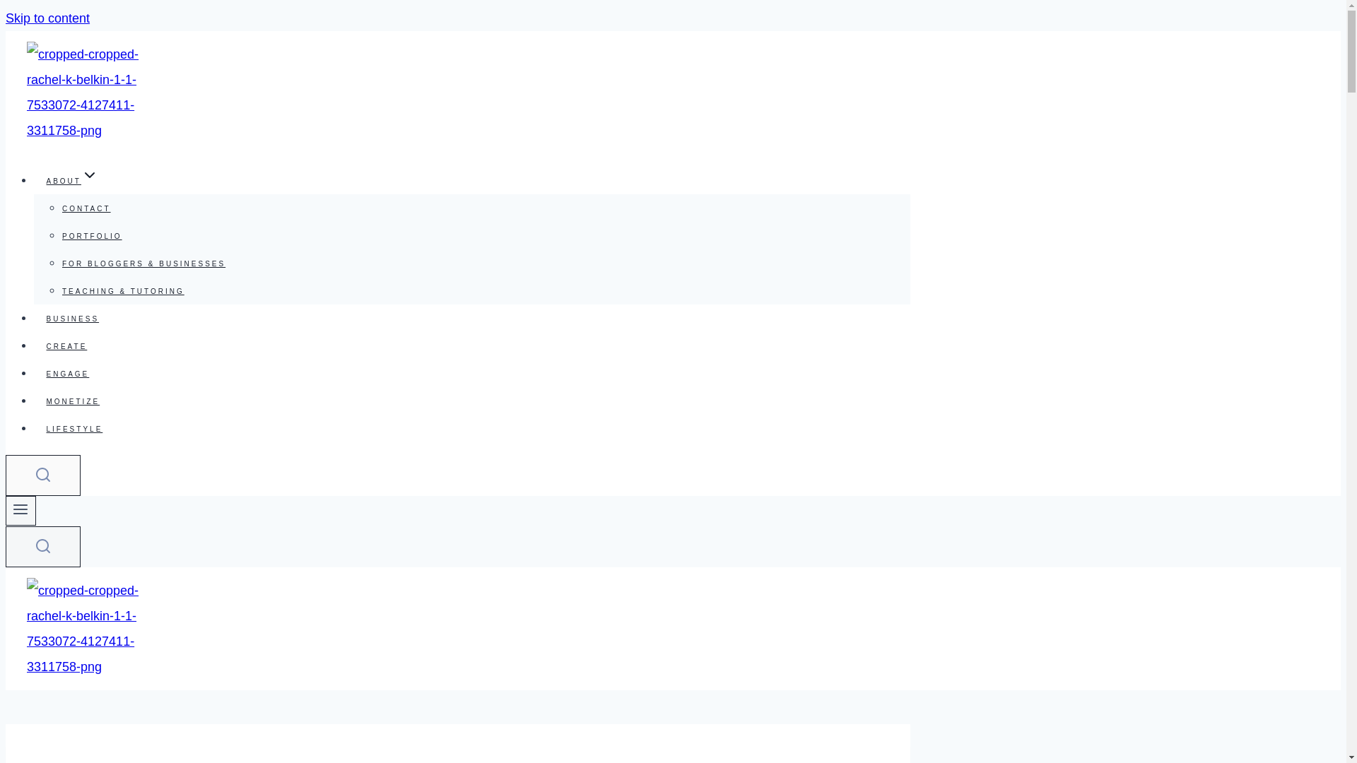 The height and width of the screenshot is (763, 1357). What do you see at coordinates (20, 511) in the screenshot?
I see `TOGGLE MENU` at bounding box center [20, 511].